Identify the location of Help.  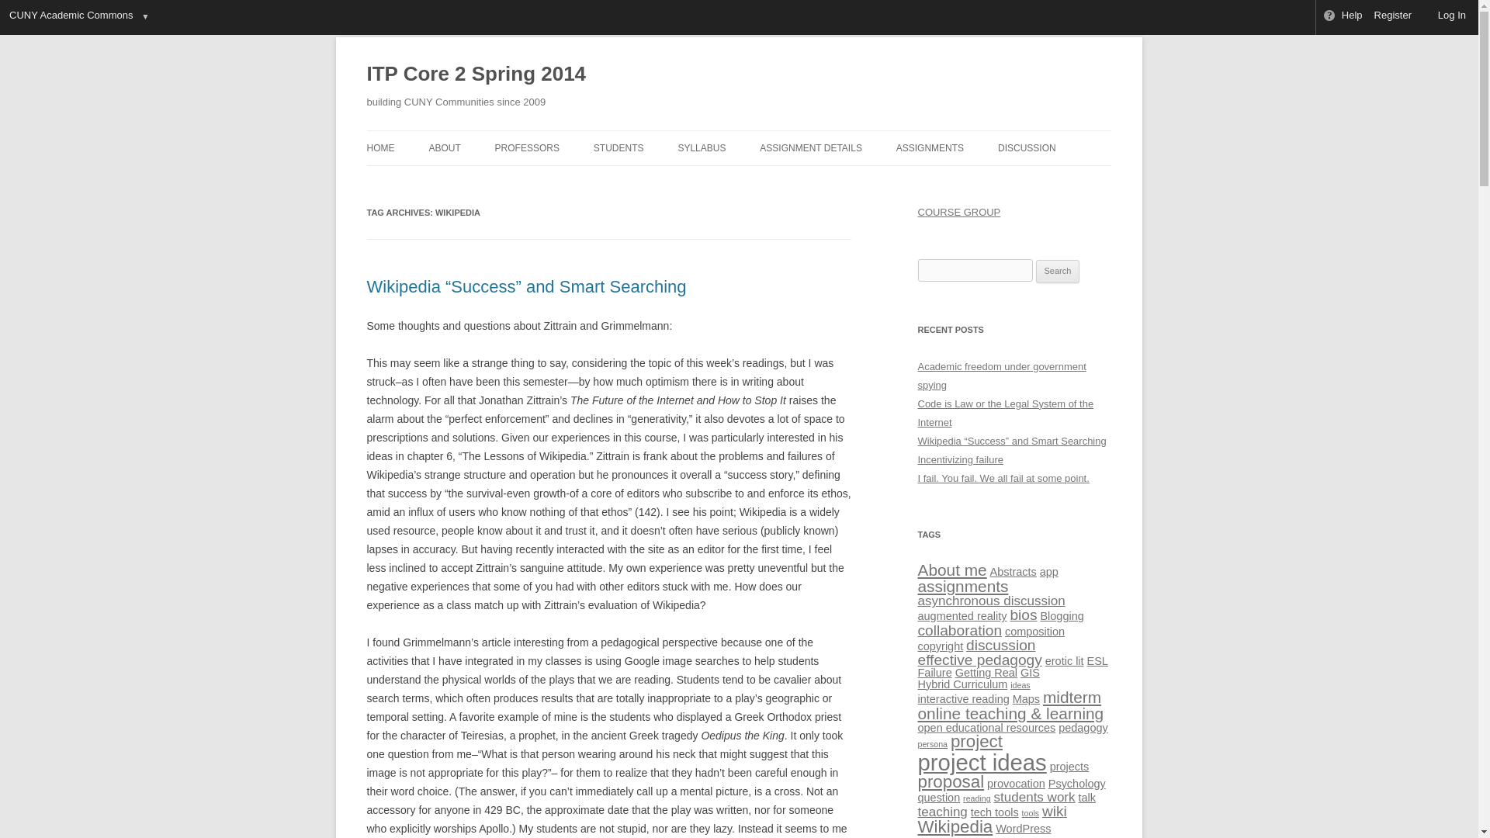
(1343, 17).